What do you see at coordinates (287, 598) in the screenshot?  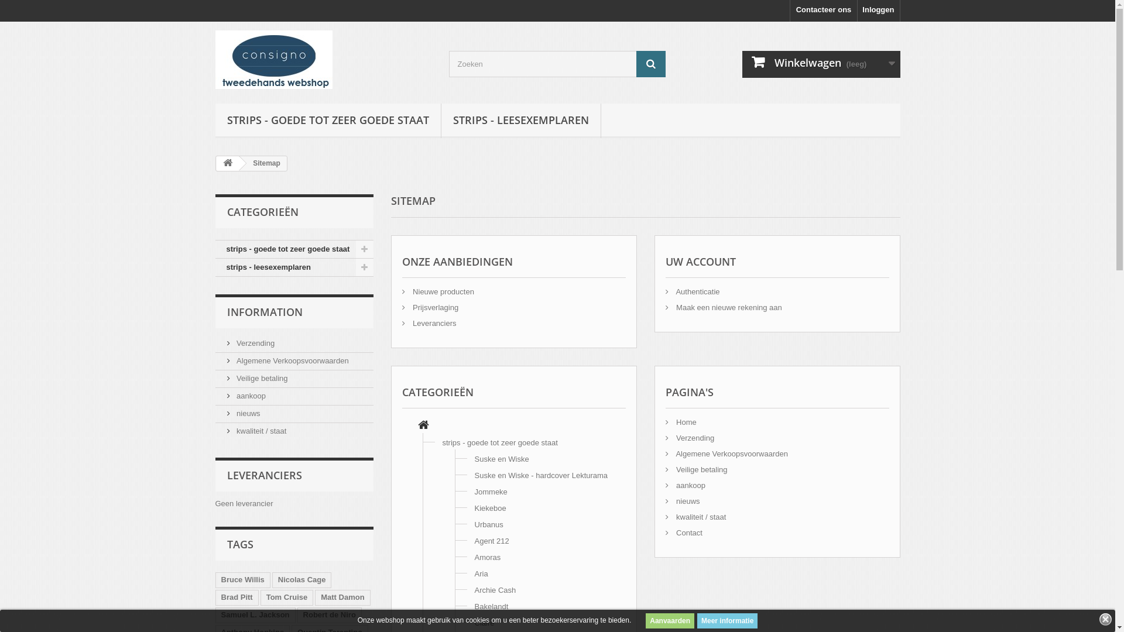 I see `Tom Cruise` at bounding box center [287, 598].